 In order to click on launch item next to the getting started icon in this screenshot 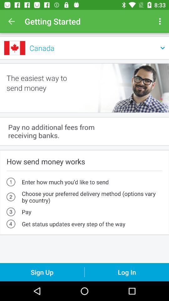, I will do `click(161, 21)`.